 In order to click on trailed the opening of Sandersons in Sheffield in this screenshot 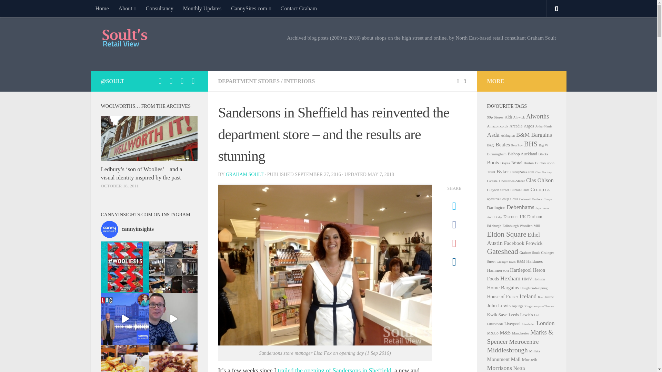, I will do `click(334, 369)`.